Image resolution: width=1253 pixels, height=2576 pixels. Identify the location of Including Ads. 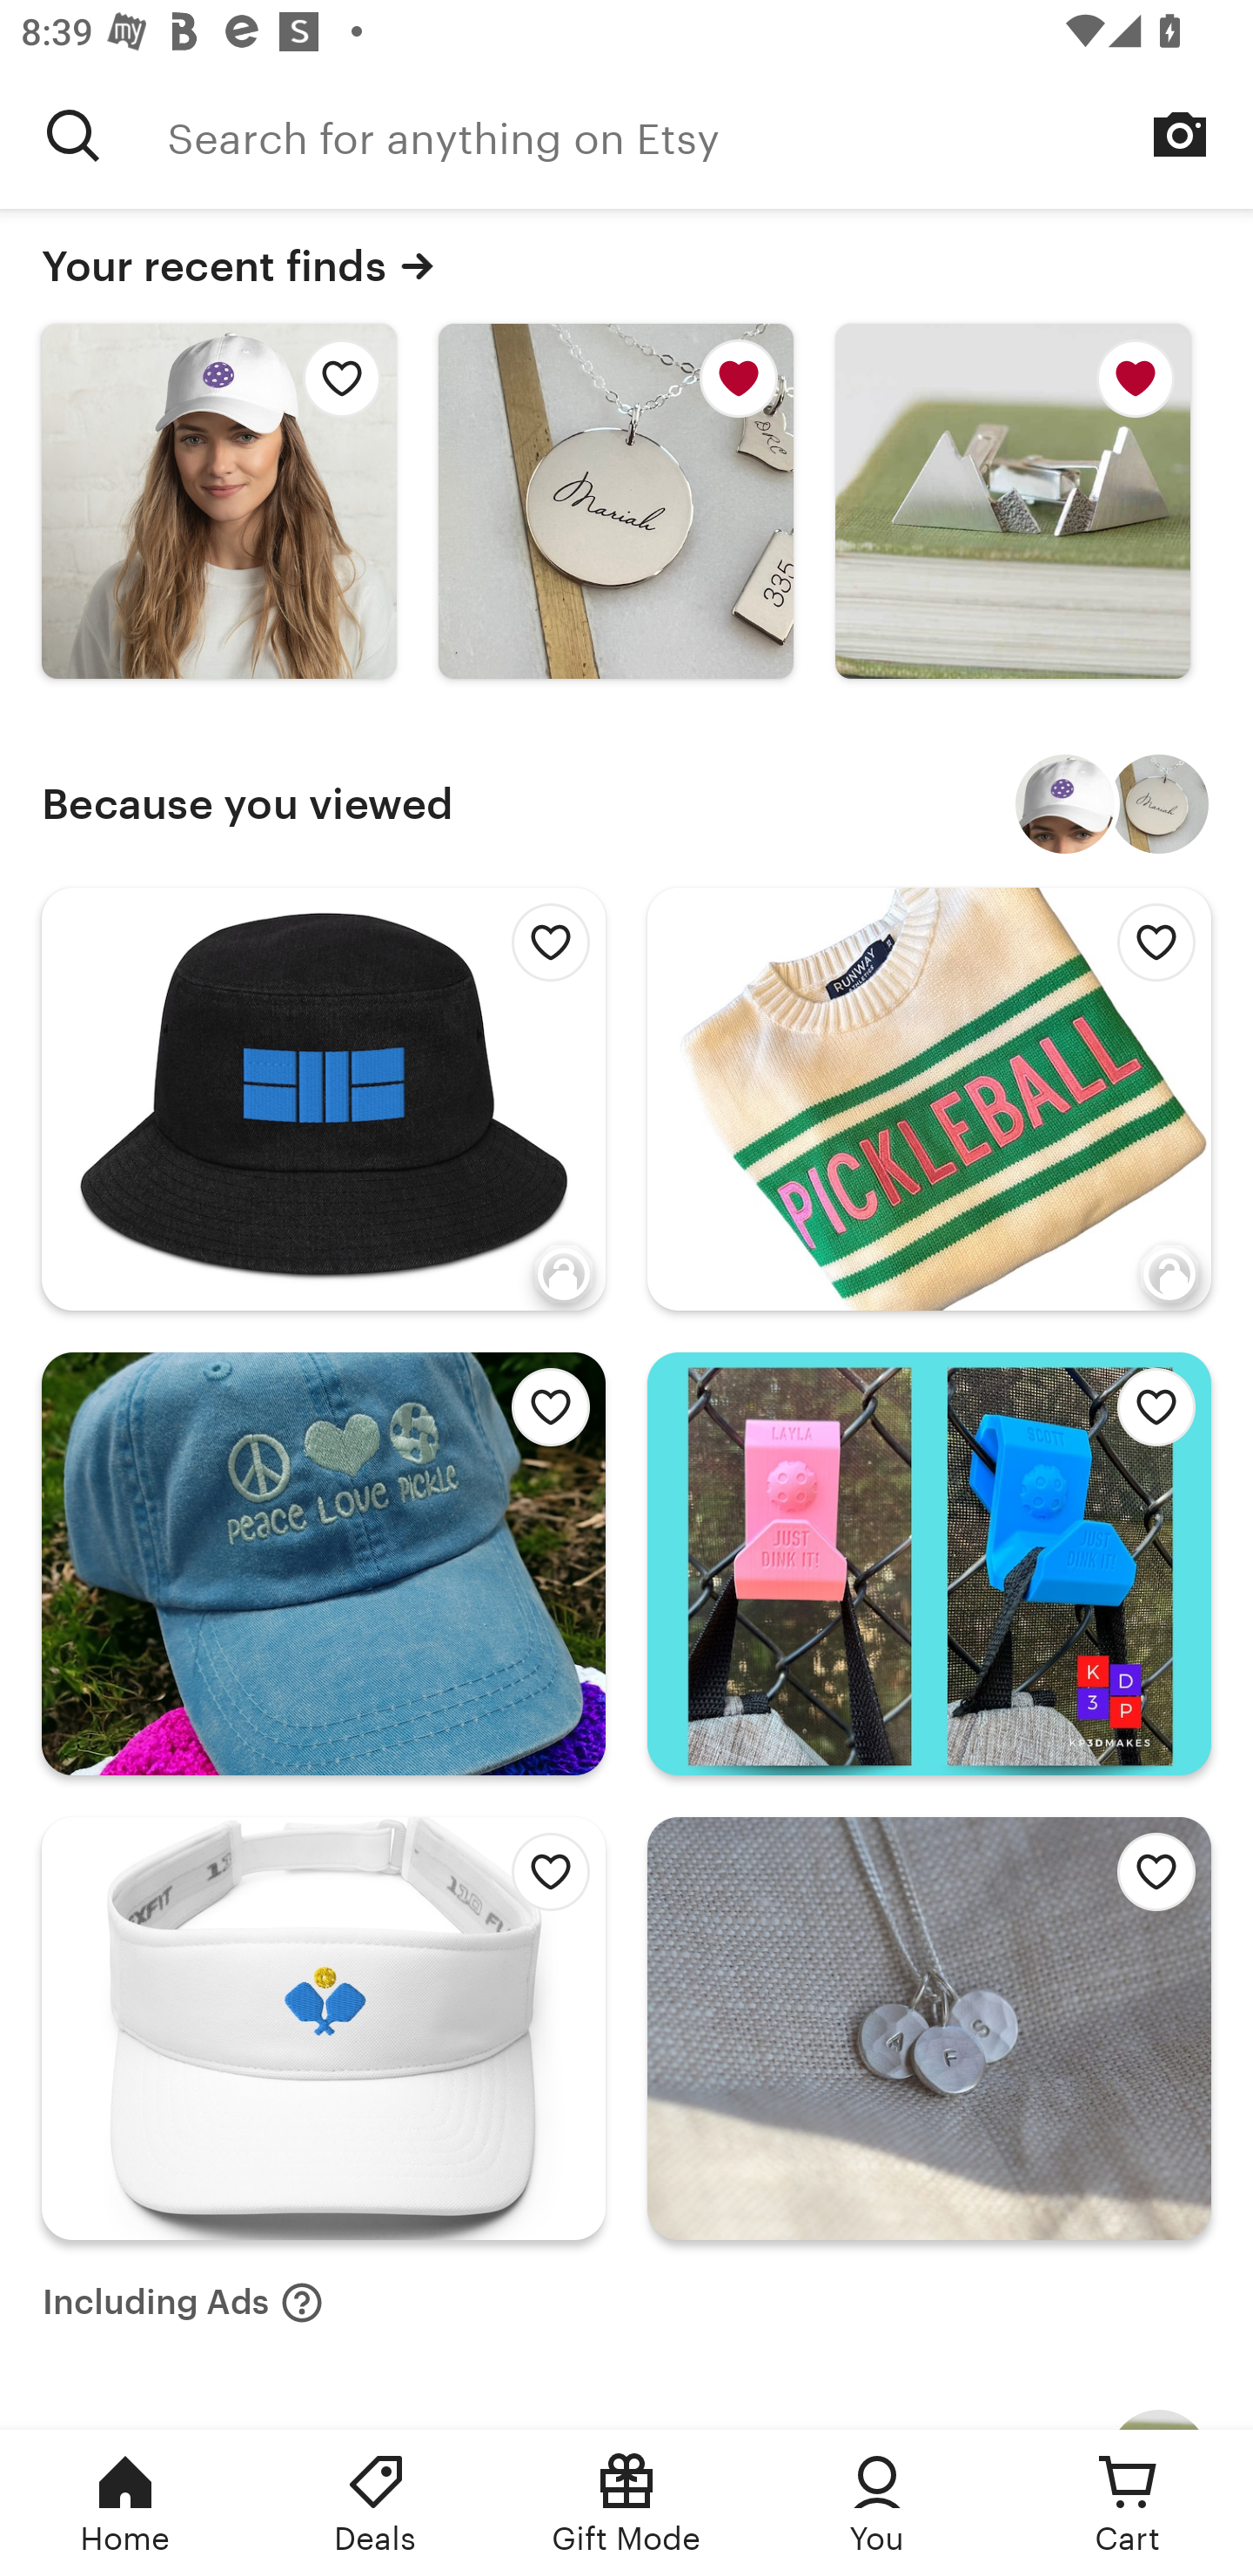
(183, 2303).